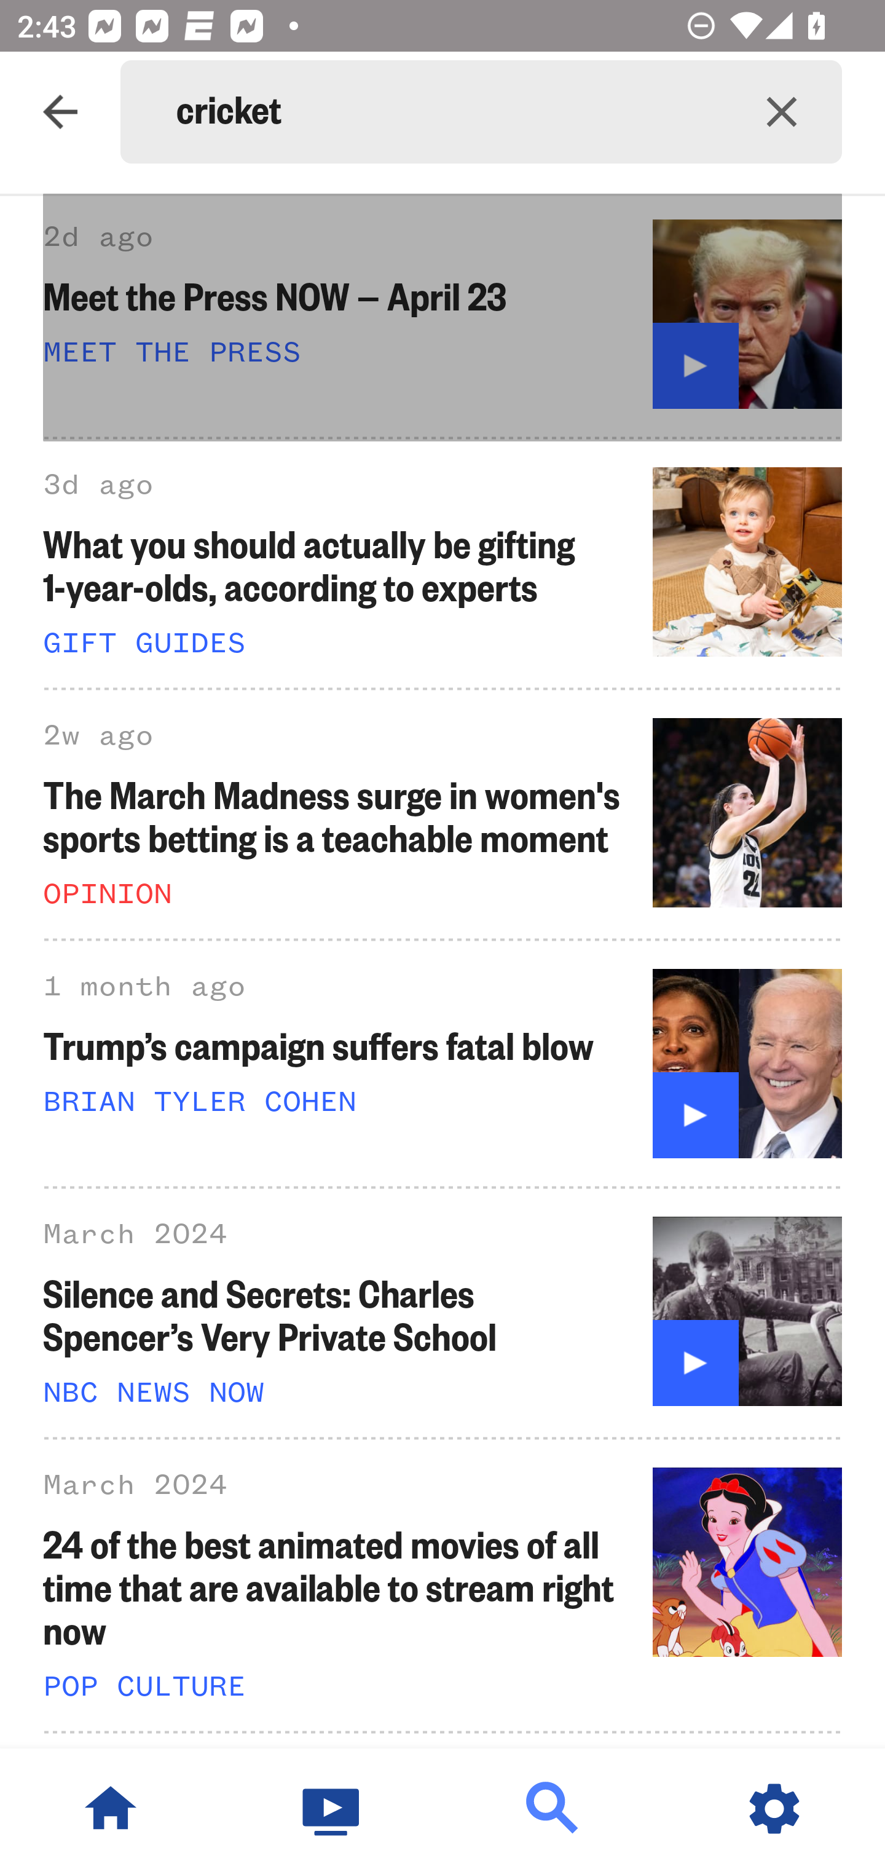  What do you see at coordinates (111, 1809) in the screenshot?
I see `NBC News Home` at bounding box center [111, 1809].